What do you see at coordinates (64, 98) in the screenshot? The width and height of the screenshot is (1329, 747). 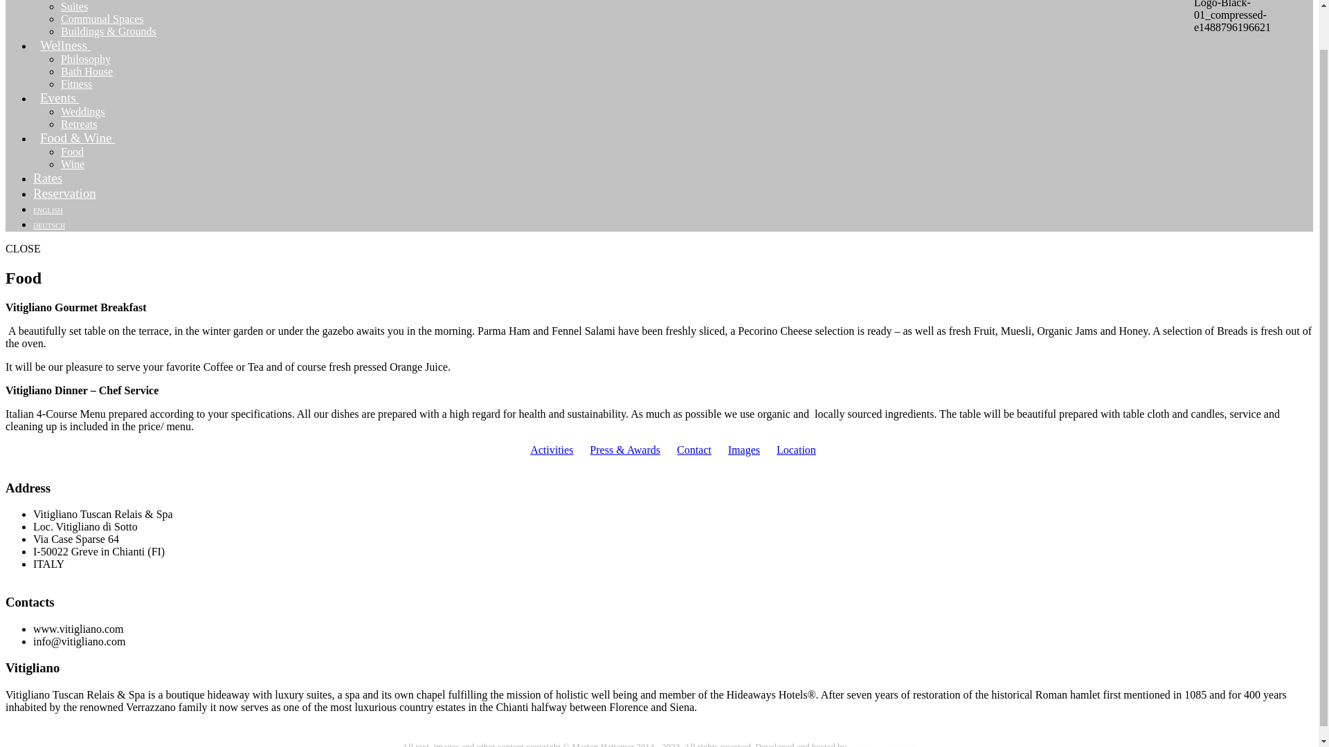 I see `Events` at bounding box center [64, 98].